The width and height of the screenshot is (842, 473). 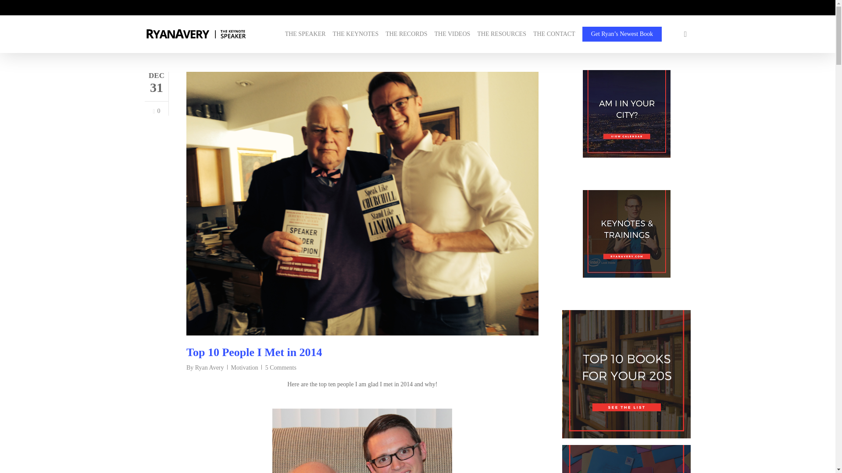 What do you see at coordinates (502, 34) in the screenshot?
I see `THE RESOURCES` at bounding box center [502, 34].